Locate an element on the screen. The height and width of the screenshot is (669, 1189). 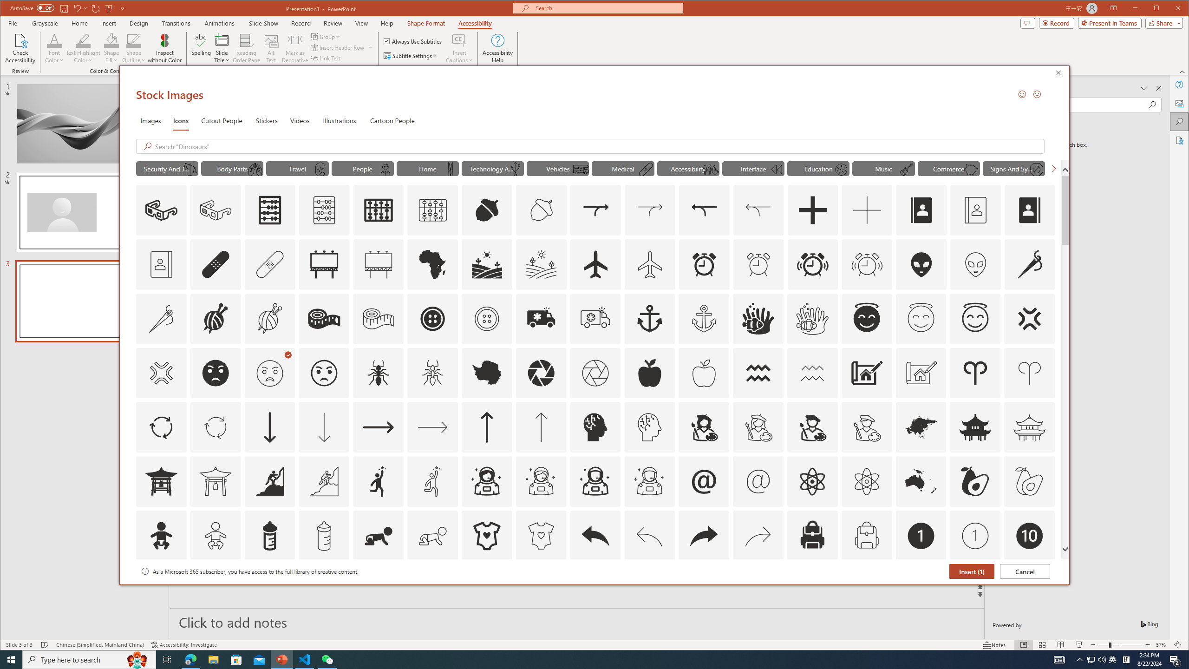
AutomationID: Icons_UniversalAccess_M is located at coordinates (711, 170).